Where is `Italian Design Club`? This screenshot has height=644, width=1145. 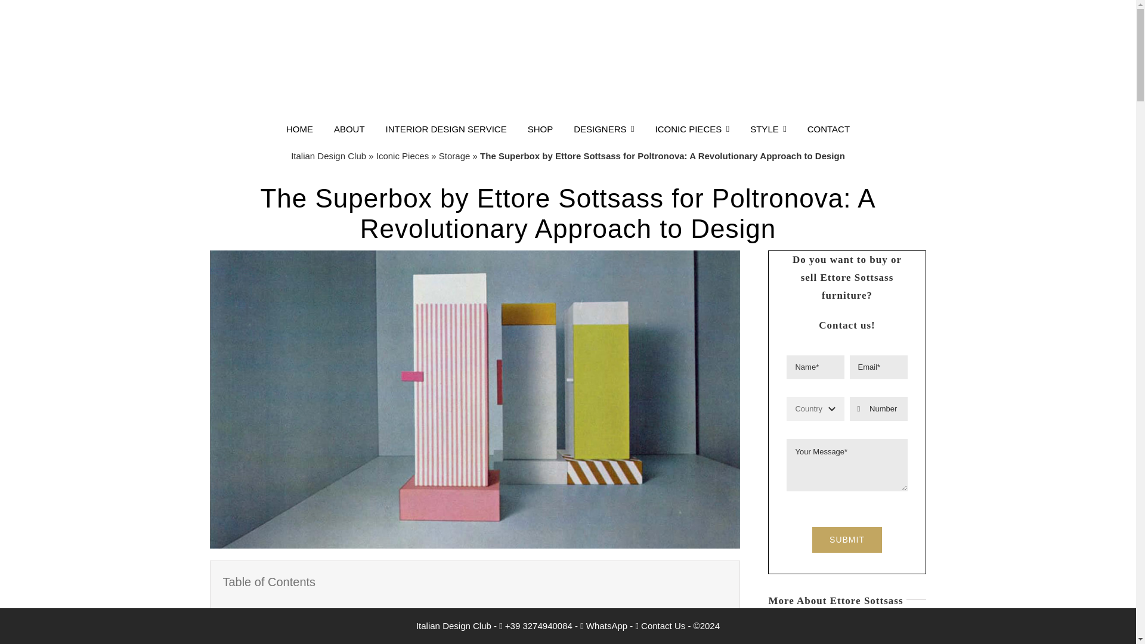 Italian Design Club is located at coordinates (328, 156).